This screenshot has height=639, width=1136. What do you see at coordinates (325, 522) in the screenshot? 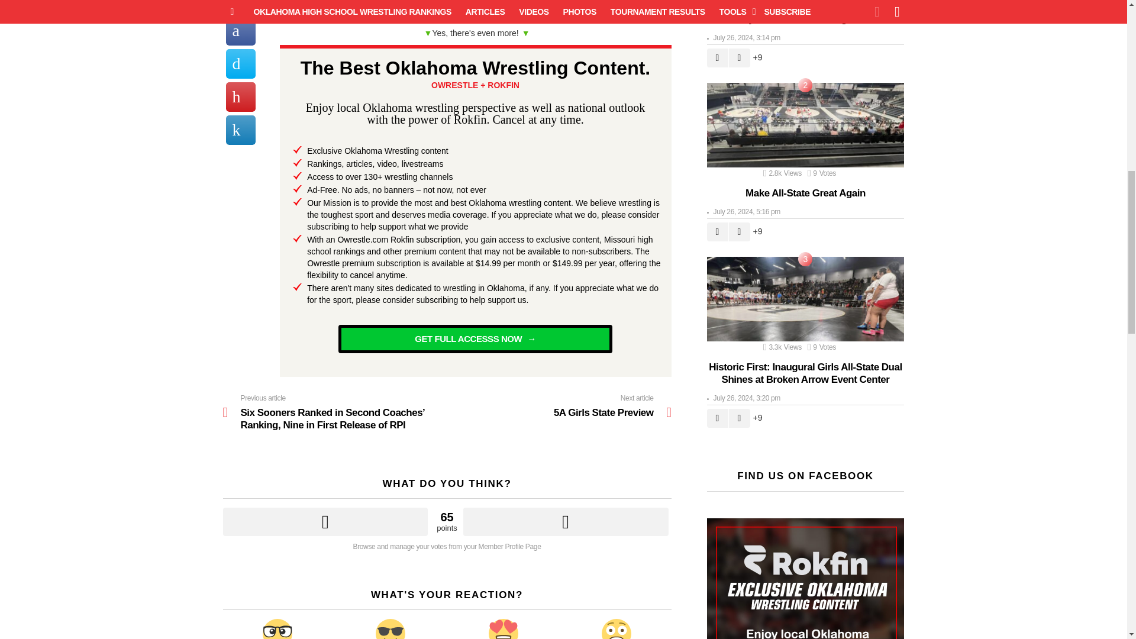
I see `Upvote` at bounding box center [325, 522].